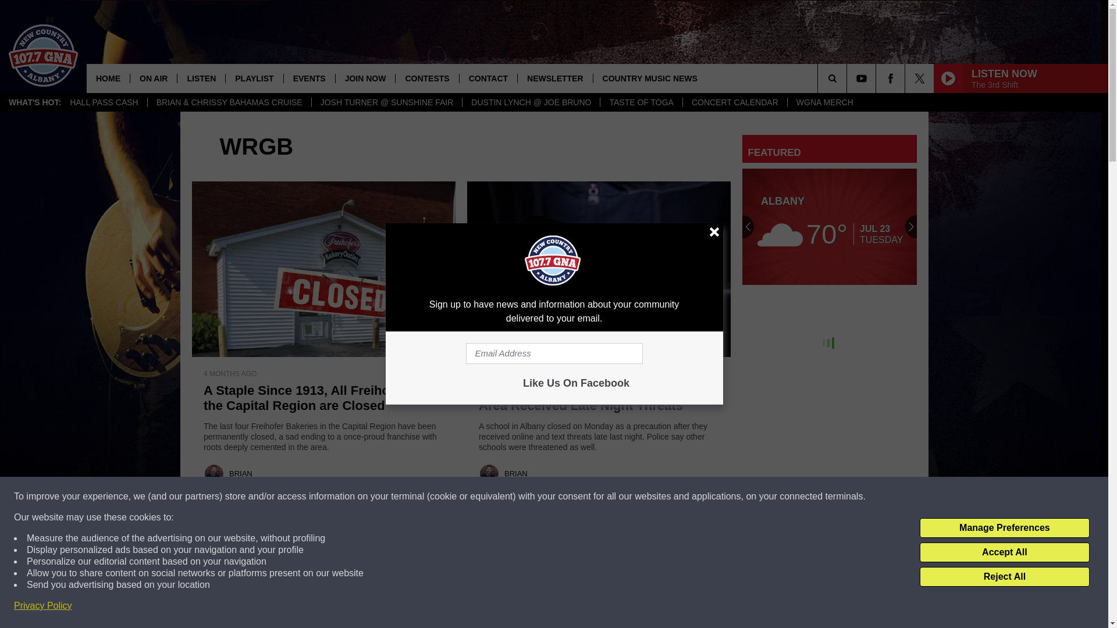 The image size is (1117, 628). Describe the element at coordinates (825, 102) in the screenshot. I see `WGNA MERCH` at that location.